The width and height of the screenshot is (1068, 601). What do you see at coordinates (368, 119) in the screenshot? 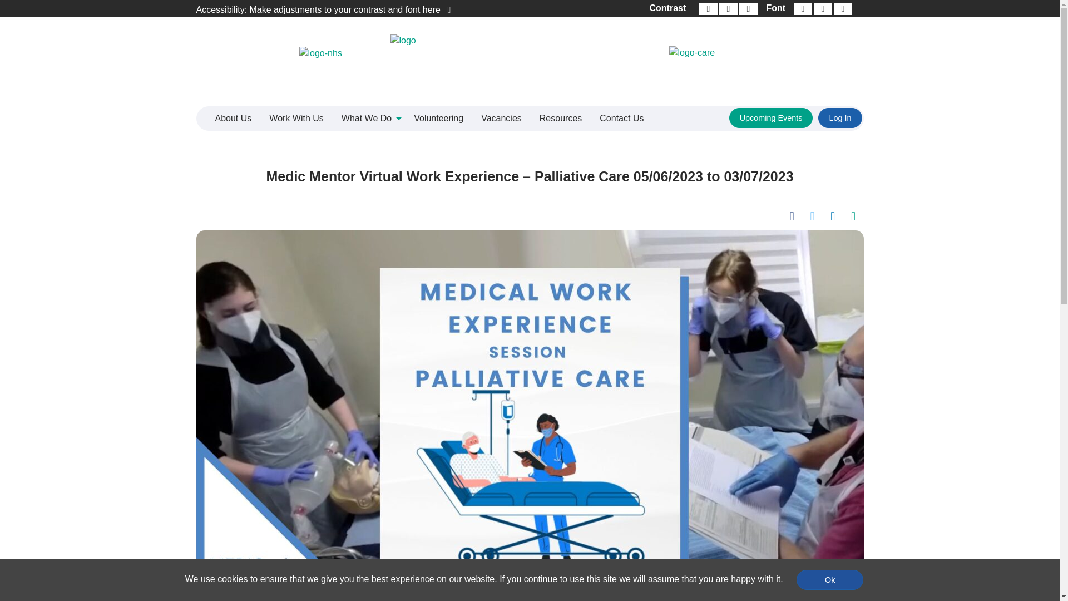
I see `What We Do` at bounding box center [368, 119].